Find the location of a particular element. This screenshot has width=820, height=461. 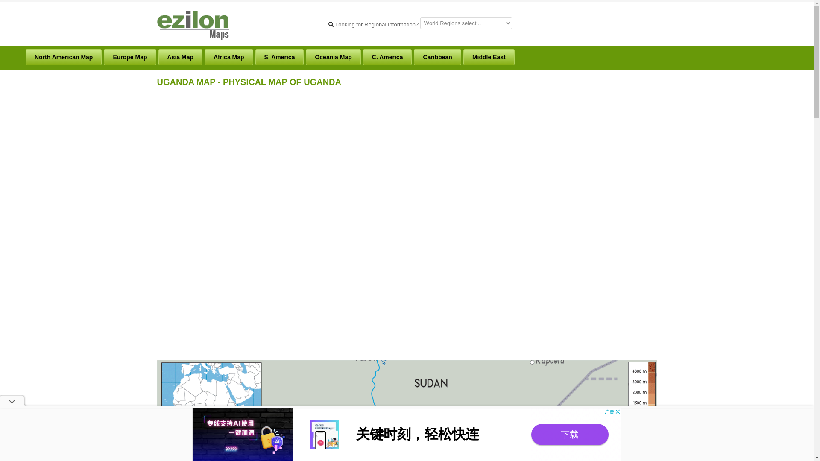

C. America is located at coordinates (388, 57).